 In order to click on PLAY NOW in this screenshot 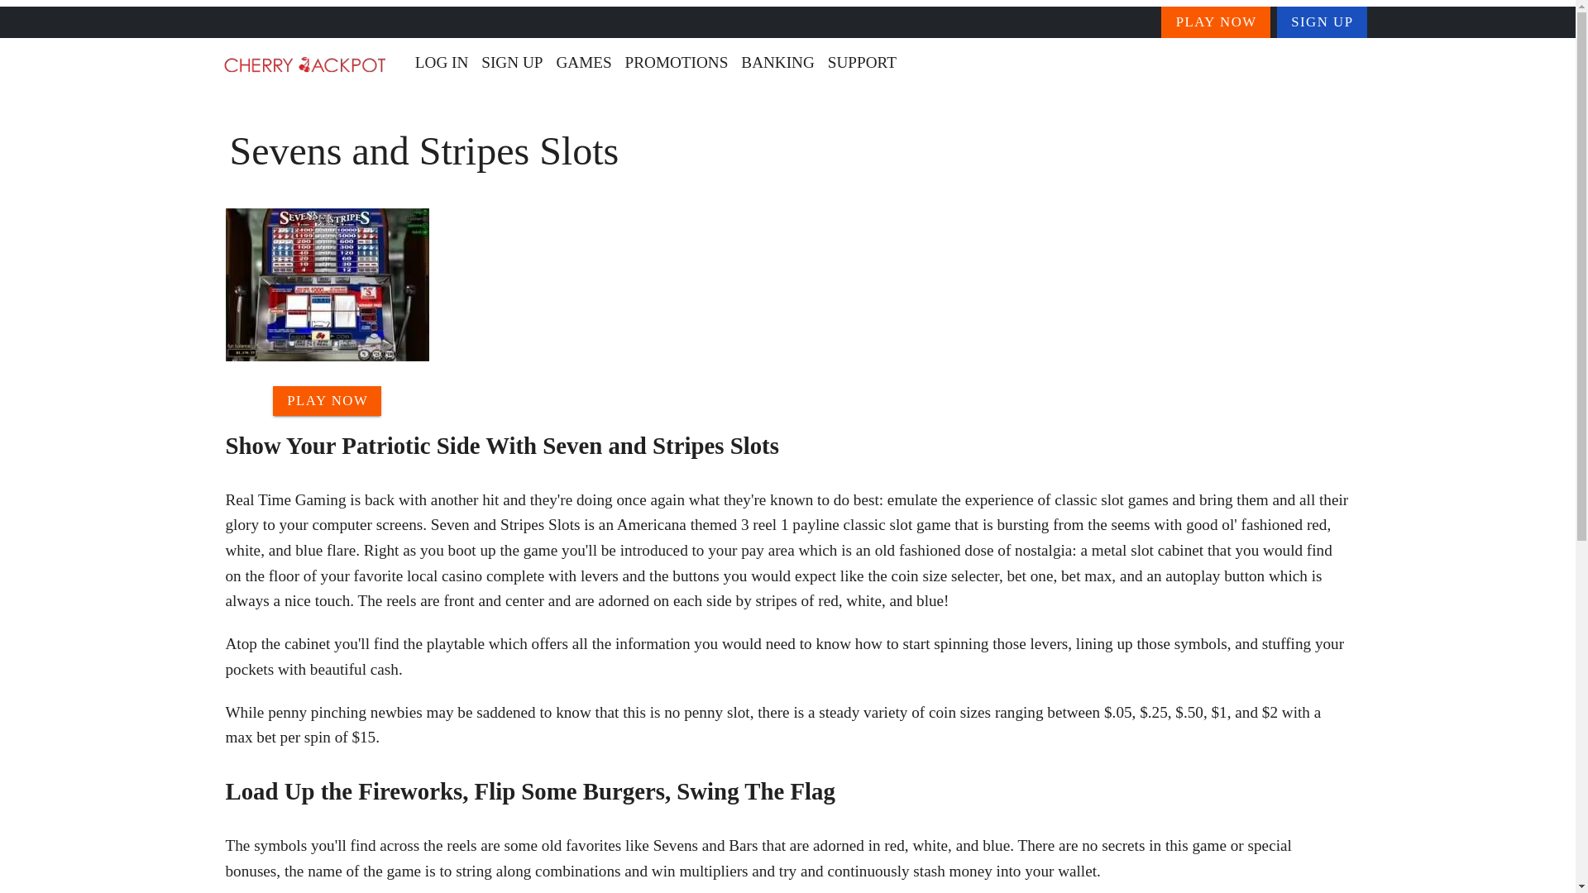, I will do `click(1216, 21)`.